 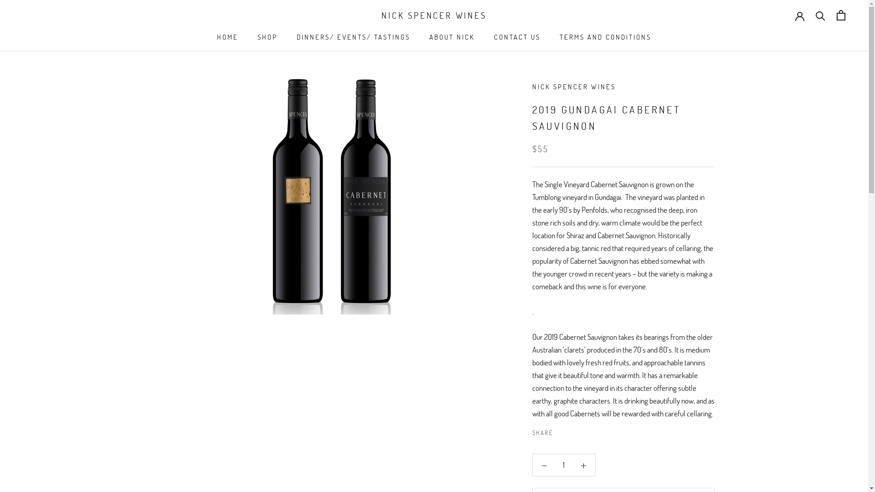 What do you see at coordinates (517, 37) in the screenshot?
I see `CONTACT US
CONTACT US` at bounding box center [517, 37].